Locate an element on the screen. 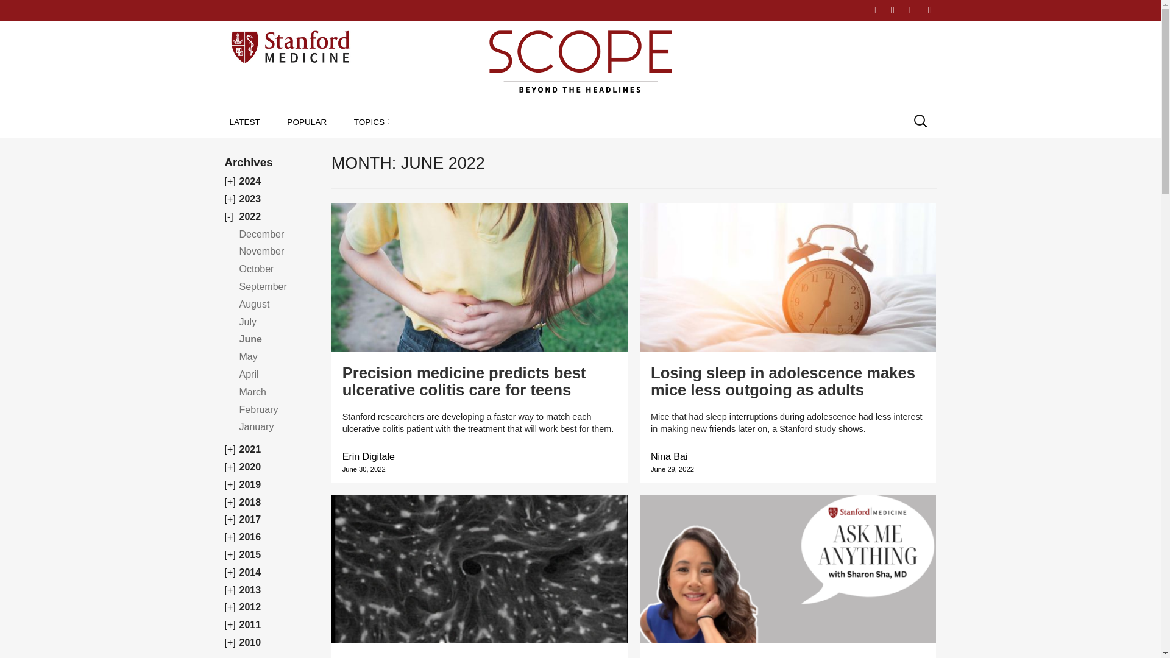  ABOUT is located at coordinates (838, 10).